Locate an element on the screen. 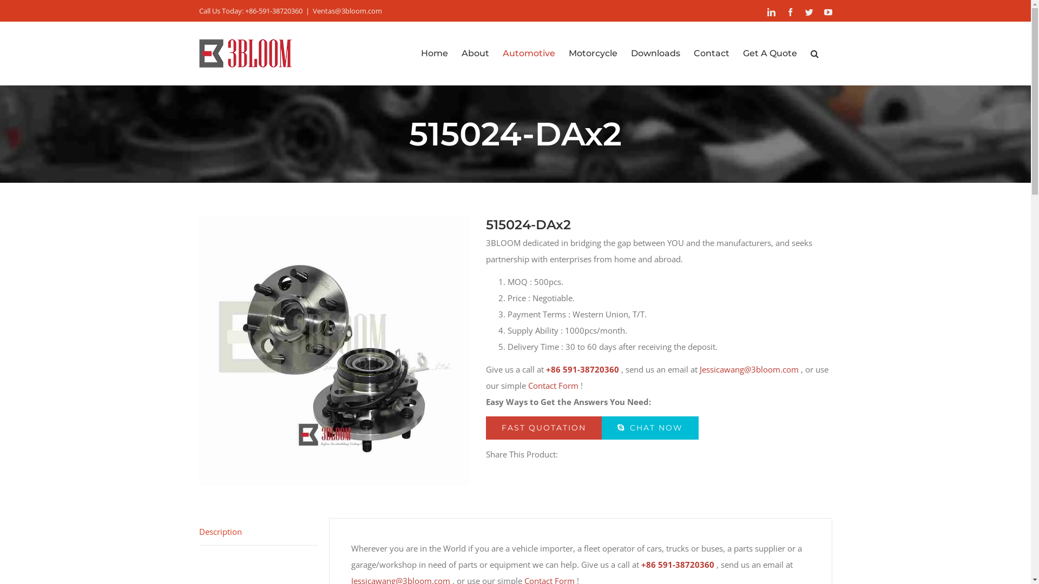 This screenshot has height=584, width=1039. CHAT NOW is located at coordinates (650, 428).